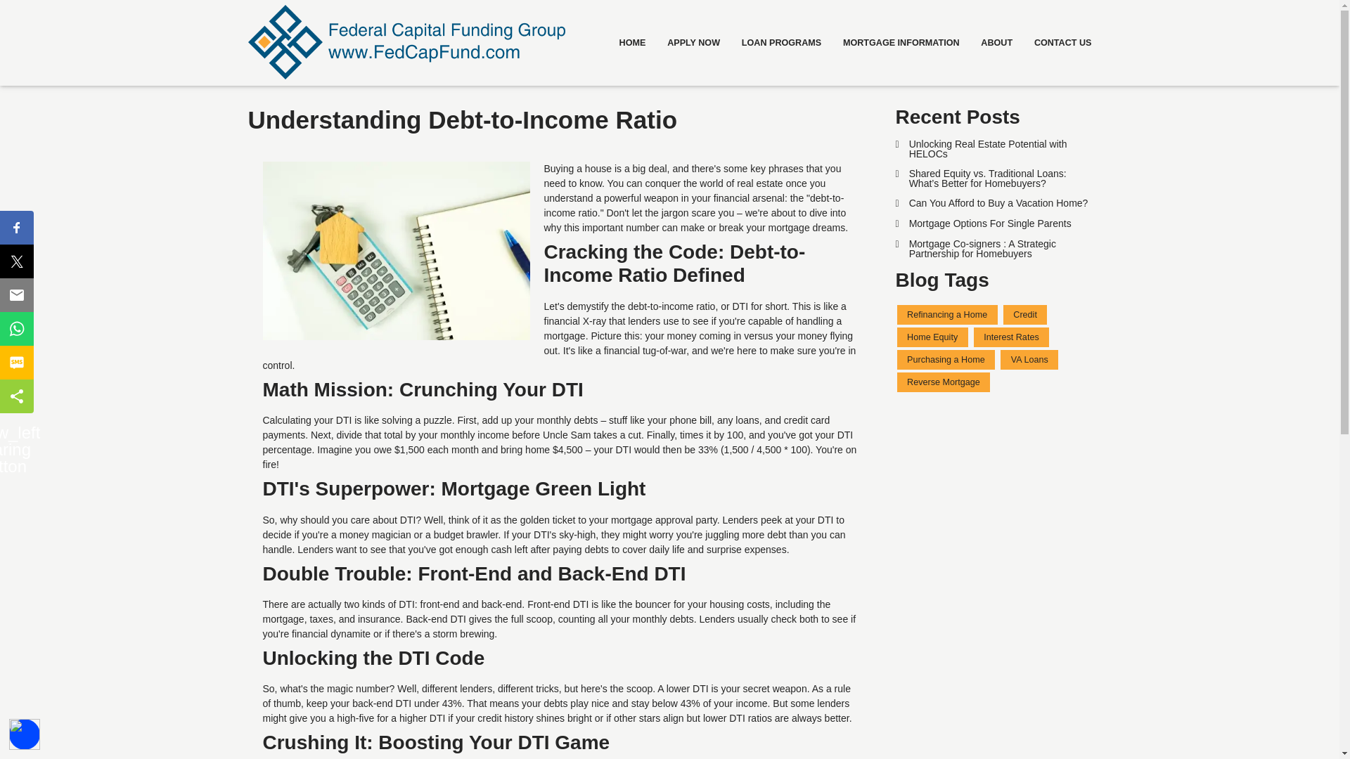 This screenshot has width=1350, height=759. I want to click on VA Loans, so click(1029, 359).